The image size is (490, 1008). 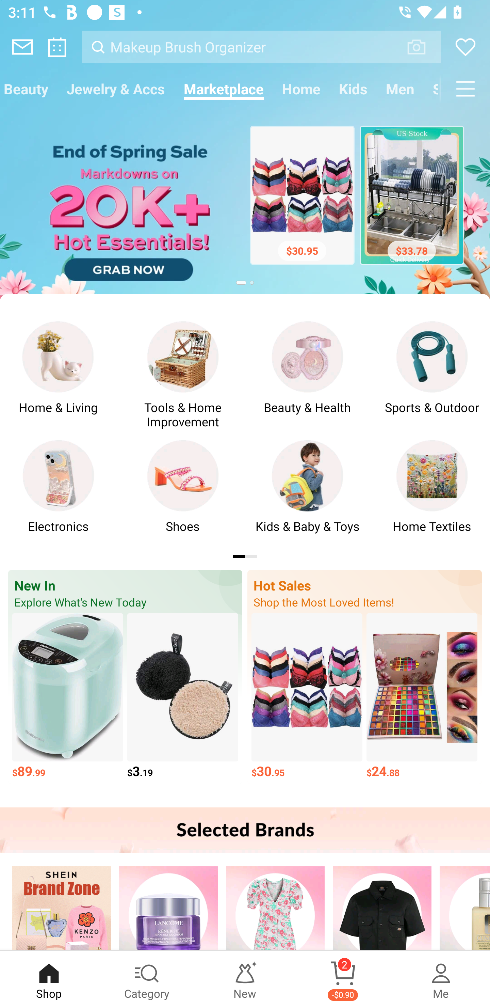 What do you see at coordinates (441, 979) in the screenshot?
I see `Me` at bounding box center [441, 979].